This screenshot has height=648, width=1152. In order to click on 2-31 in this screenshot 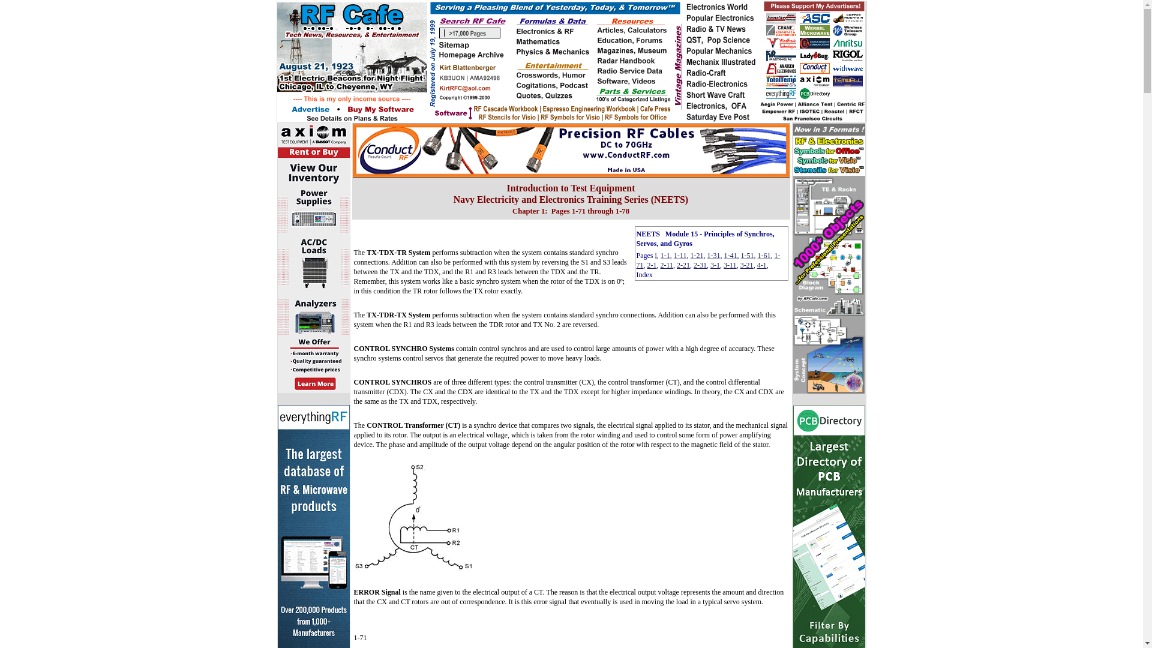, I will do `click(700, 265)`.